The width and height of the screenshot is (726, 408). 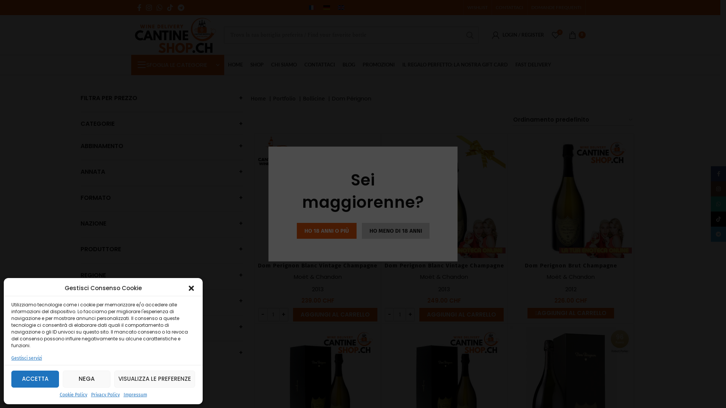 What do you see at coordinates (235, 65) in the screenshot?
I see `HOME` at bounding box center [235, 65].